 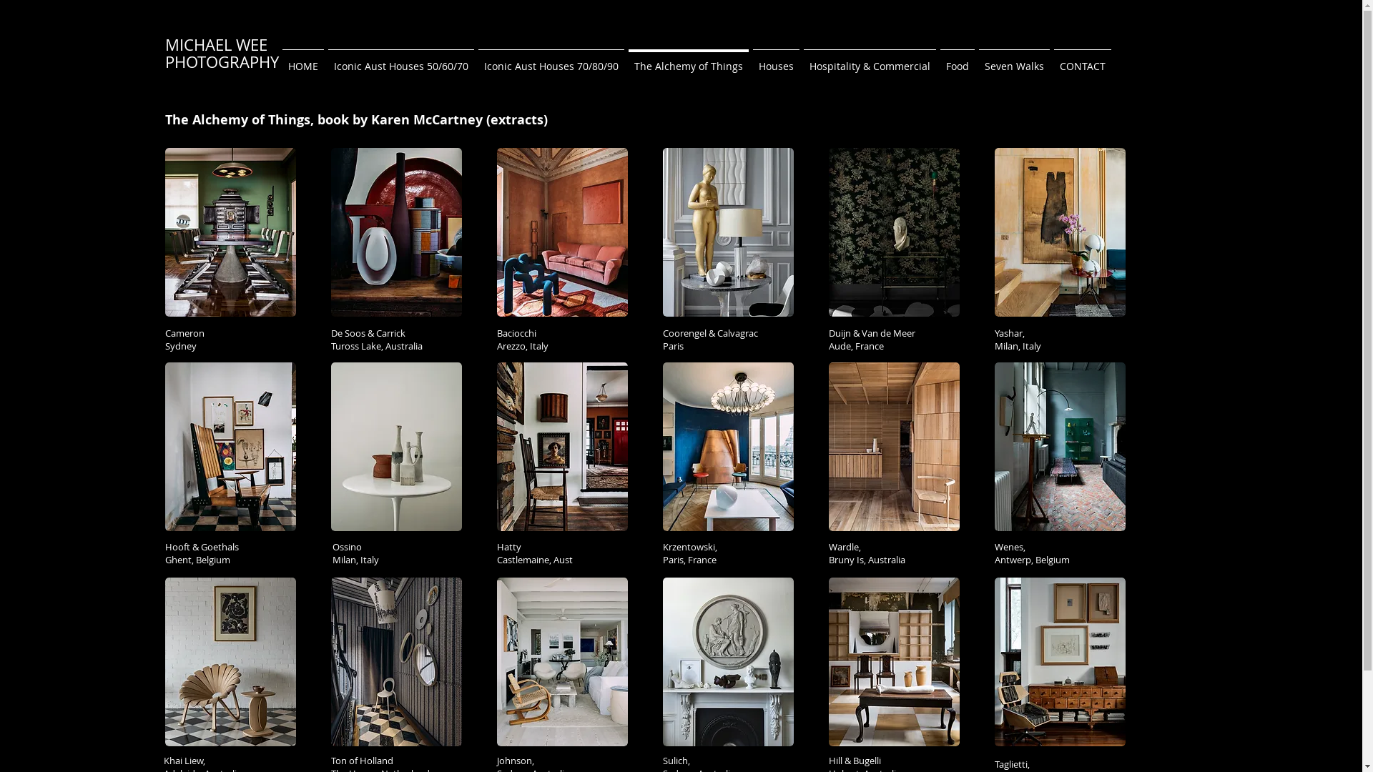 I want to click on Murcutt_0720.jpg, so click(x=562, y=662).